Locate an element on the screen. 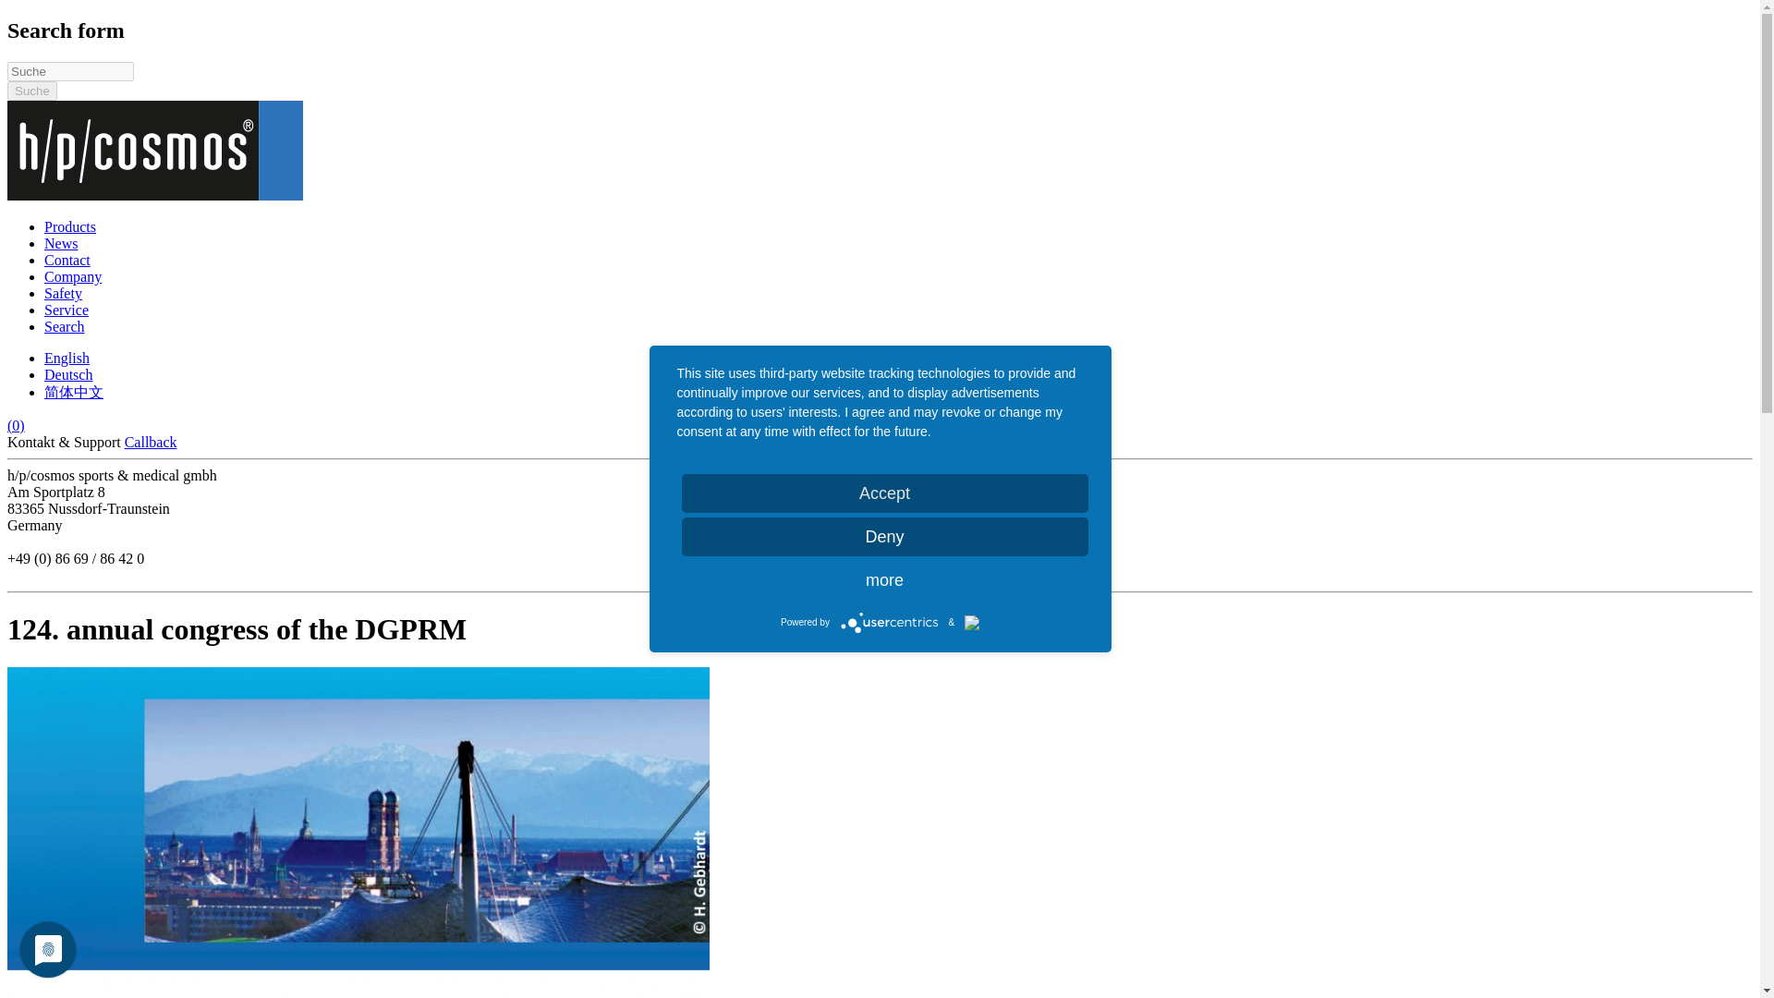  Service is located at coordinates (67, 310).